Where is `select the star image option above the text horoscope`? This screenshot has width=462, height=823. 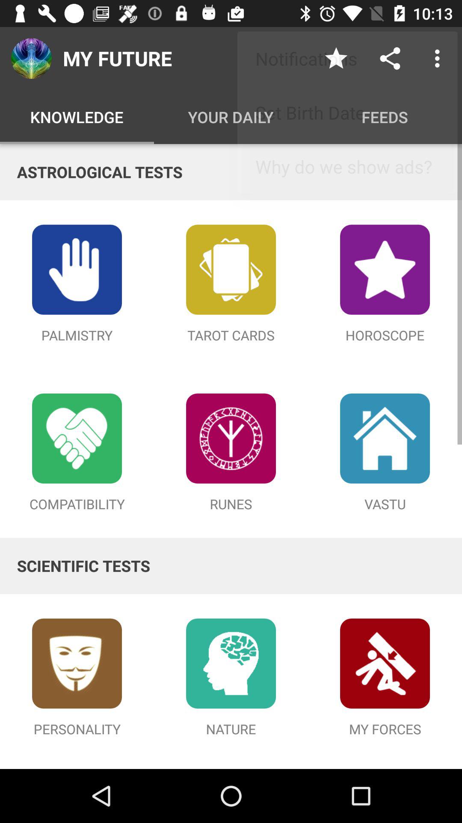 select the star image option above the text horoscope is located at coordinates (385, 269).